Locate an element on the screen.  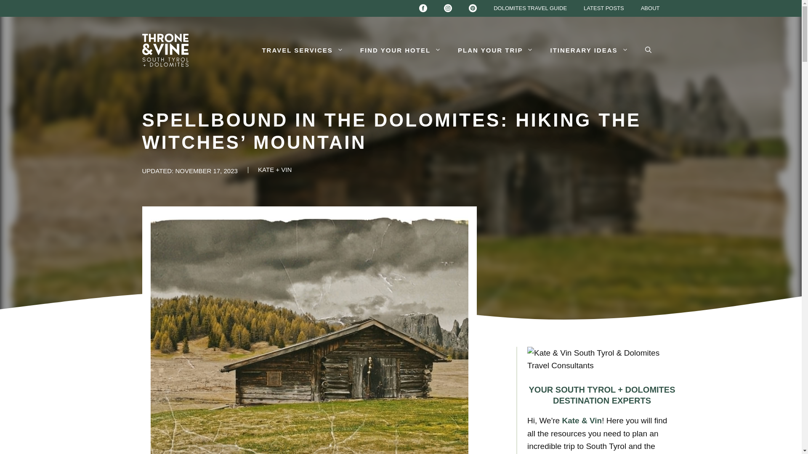
LATEST POSTS is located at coordinates (604, 8).